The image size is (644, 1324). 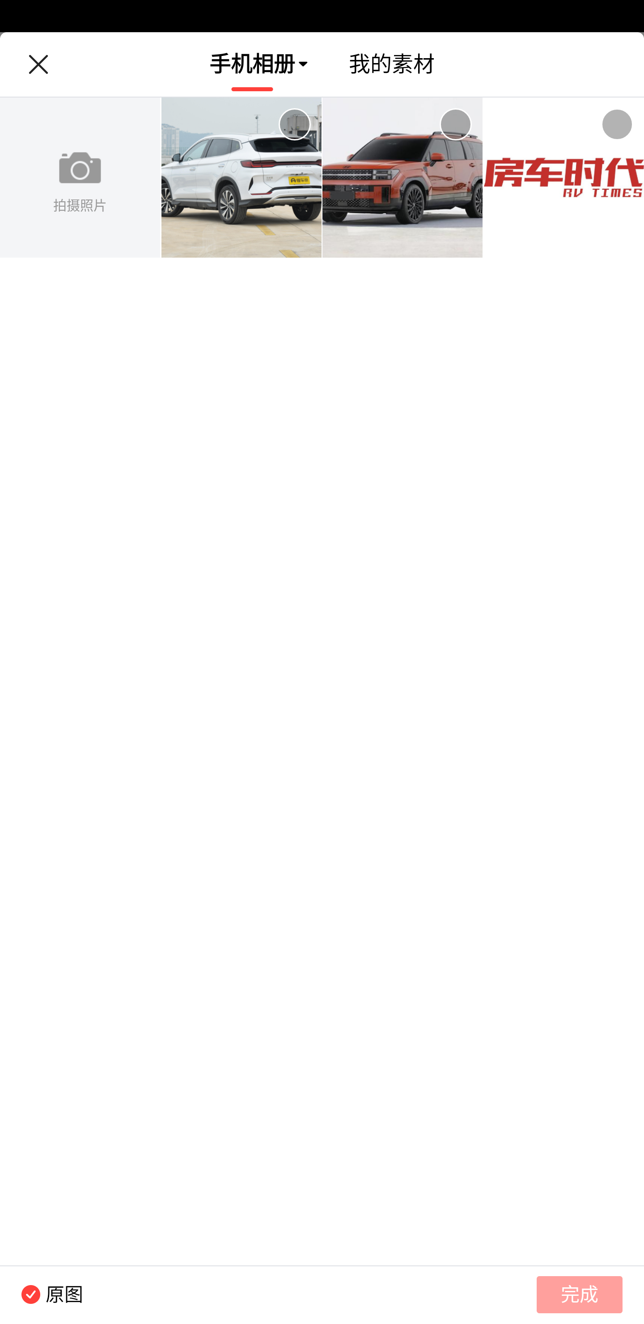 What do you see at coordinates (80, 178) in the screenshot?
I see `拍摄照片` at bounding box center [80, 178].